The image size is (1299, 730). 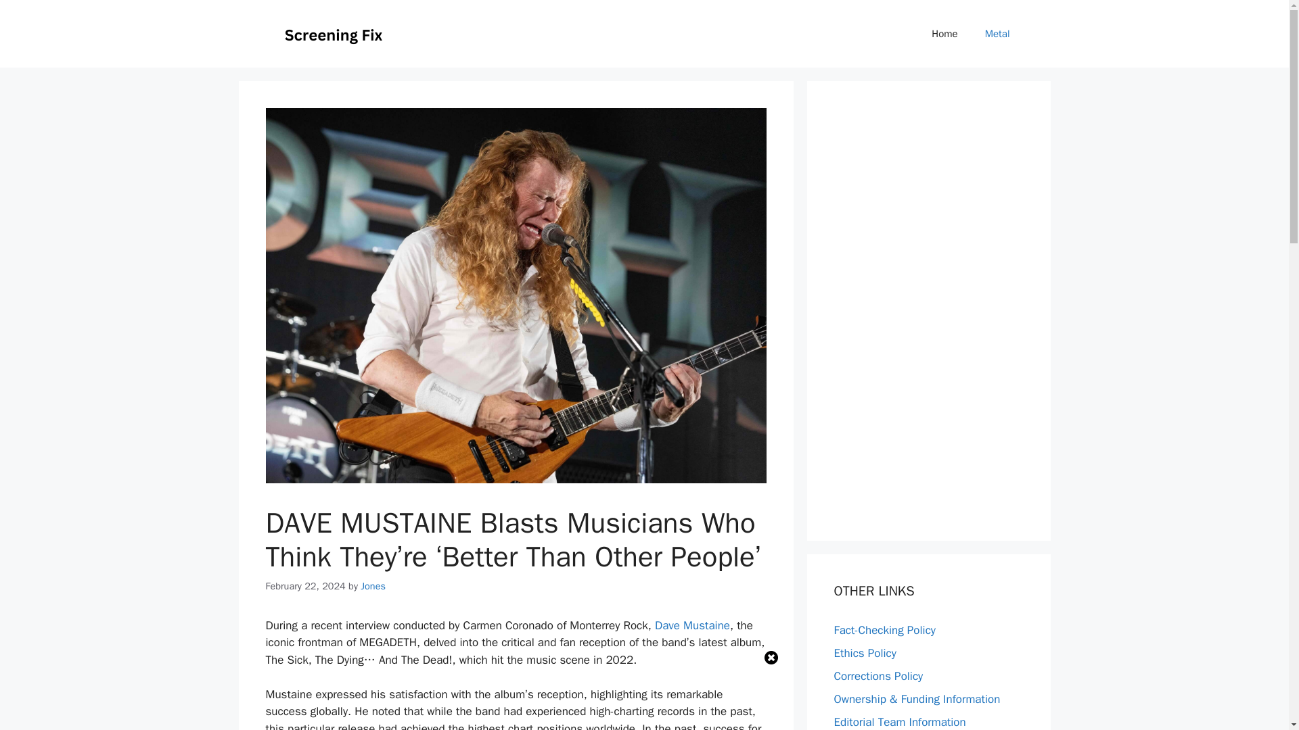 I want to click on Jones, so click(x=373, y=585).